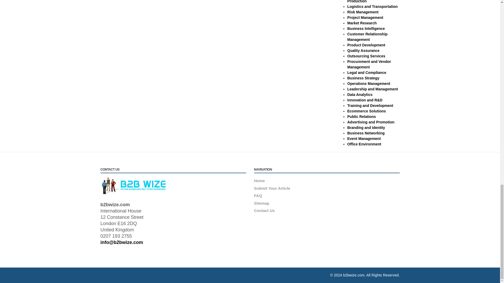 The width and height of the screenshot is (504, 283). What do you see at coordinates (372, 7) in the screenshot?
I see `Logistics and Transportation` at bounding box center [372, 7].